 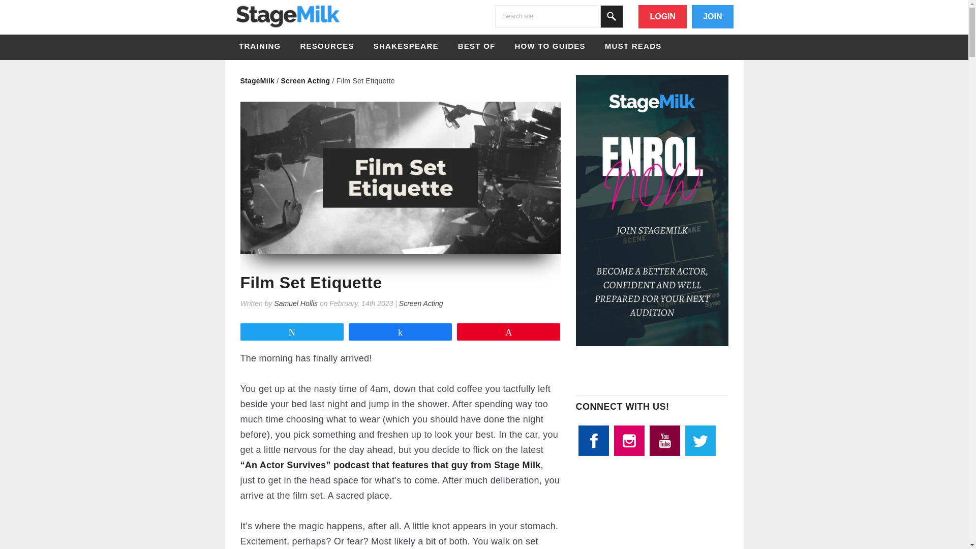 What do you see at coordinates (662, 16) in the screenshot?
I see `LOGIN` at bounding box center [662, 16].